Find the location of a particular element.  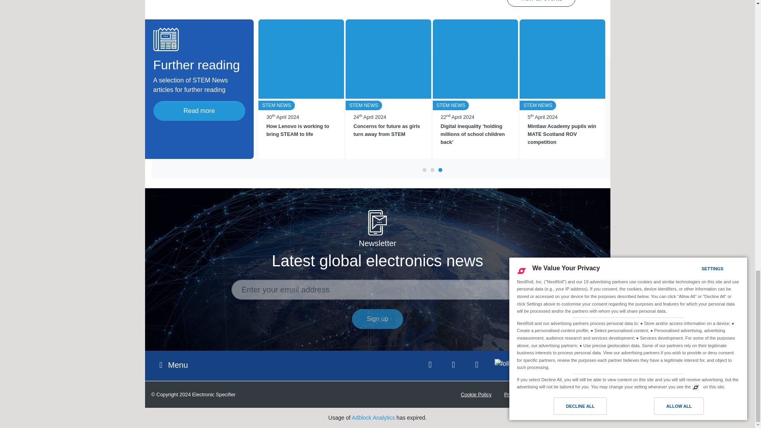

All upcoming events is located at coordinates (541, 3).